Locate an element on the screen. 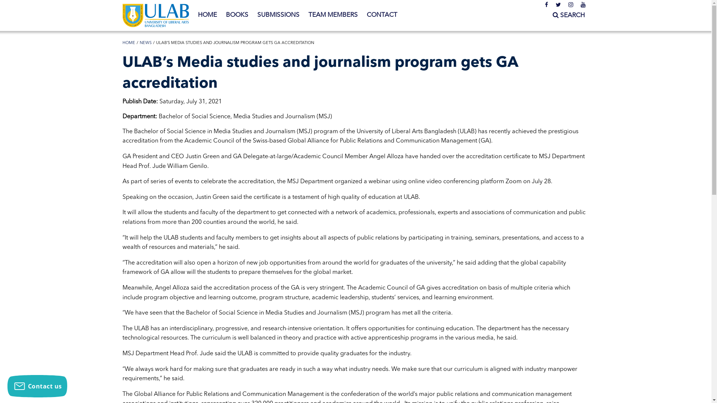  TEAM MEMBERS is located at coordinates (333, 15).